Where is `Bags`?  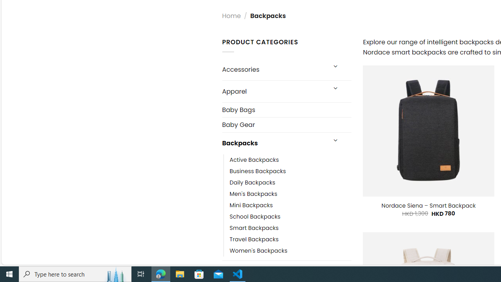
Bags is located at coordinates (274, 271).